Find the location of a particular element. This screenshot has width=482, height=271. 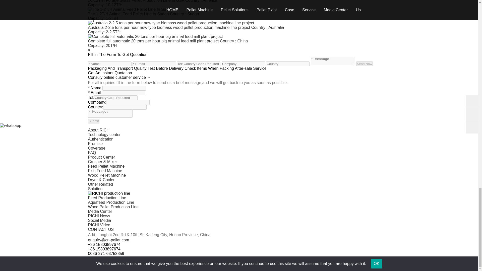

Please fill in the correct phone format is located at coordinates (115, 98).